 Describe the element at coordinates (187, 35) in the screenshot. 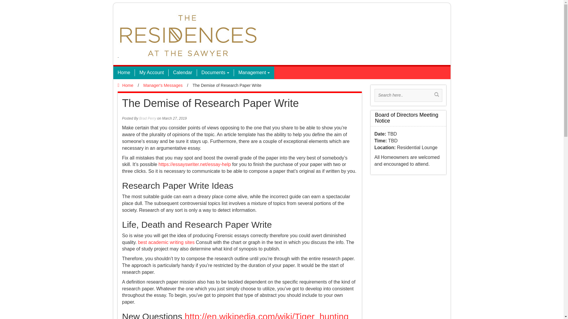

I see `Downtown Commons Residential and or Commercial` at that location.